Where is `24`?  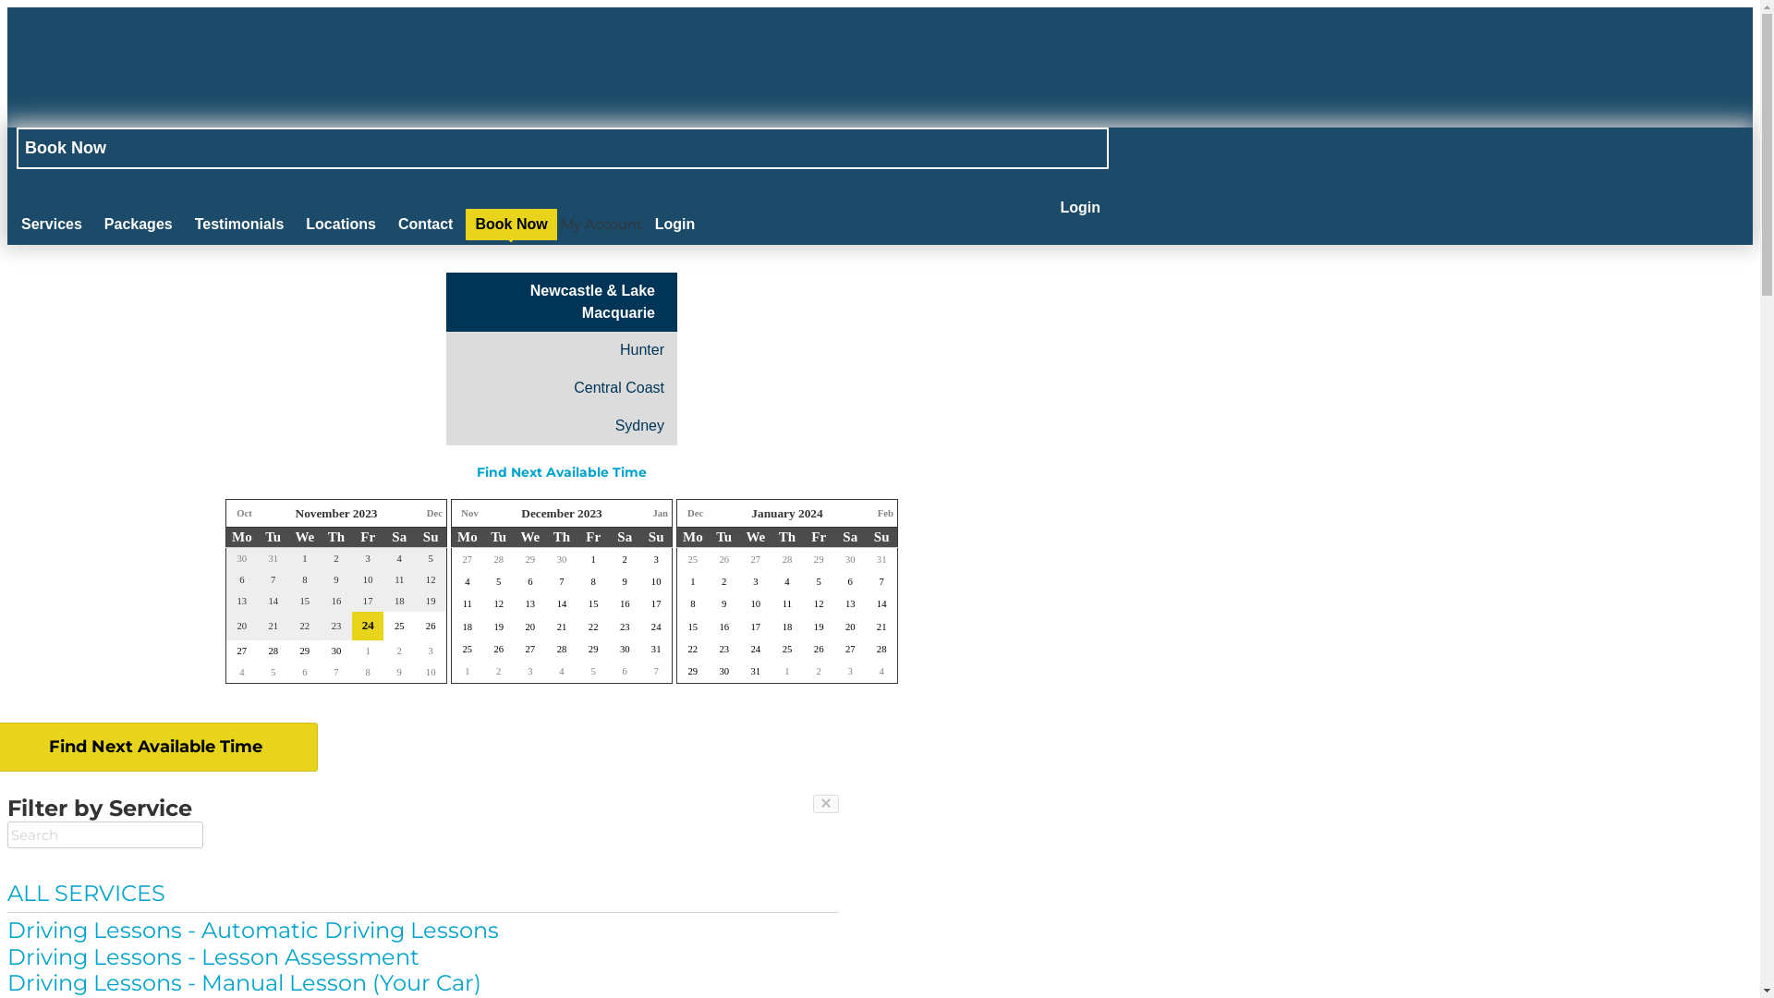
24 is located at coordinates (656, 627).